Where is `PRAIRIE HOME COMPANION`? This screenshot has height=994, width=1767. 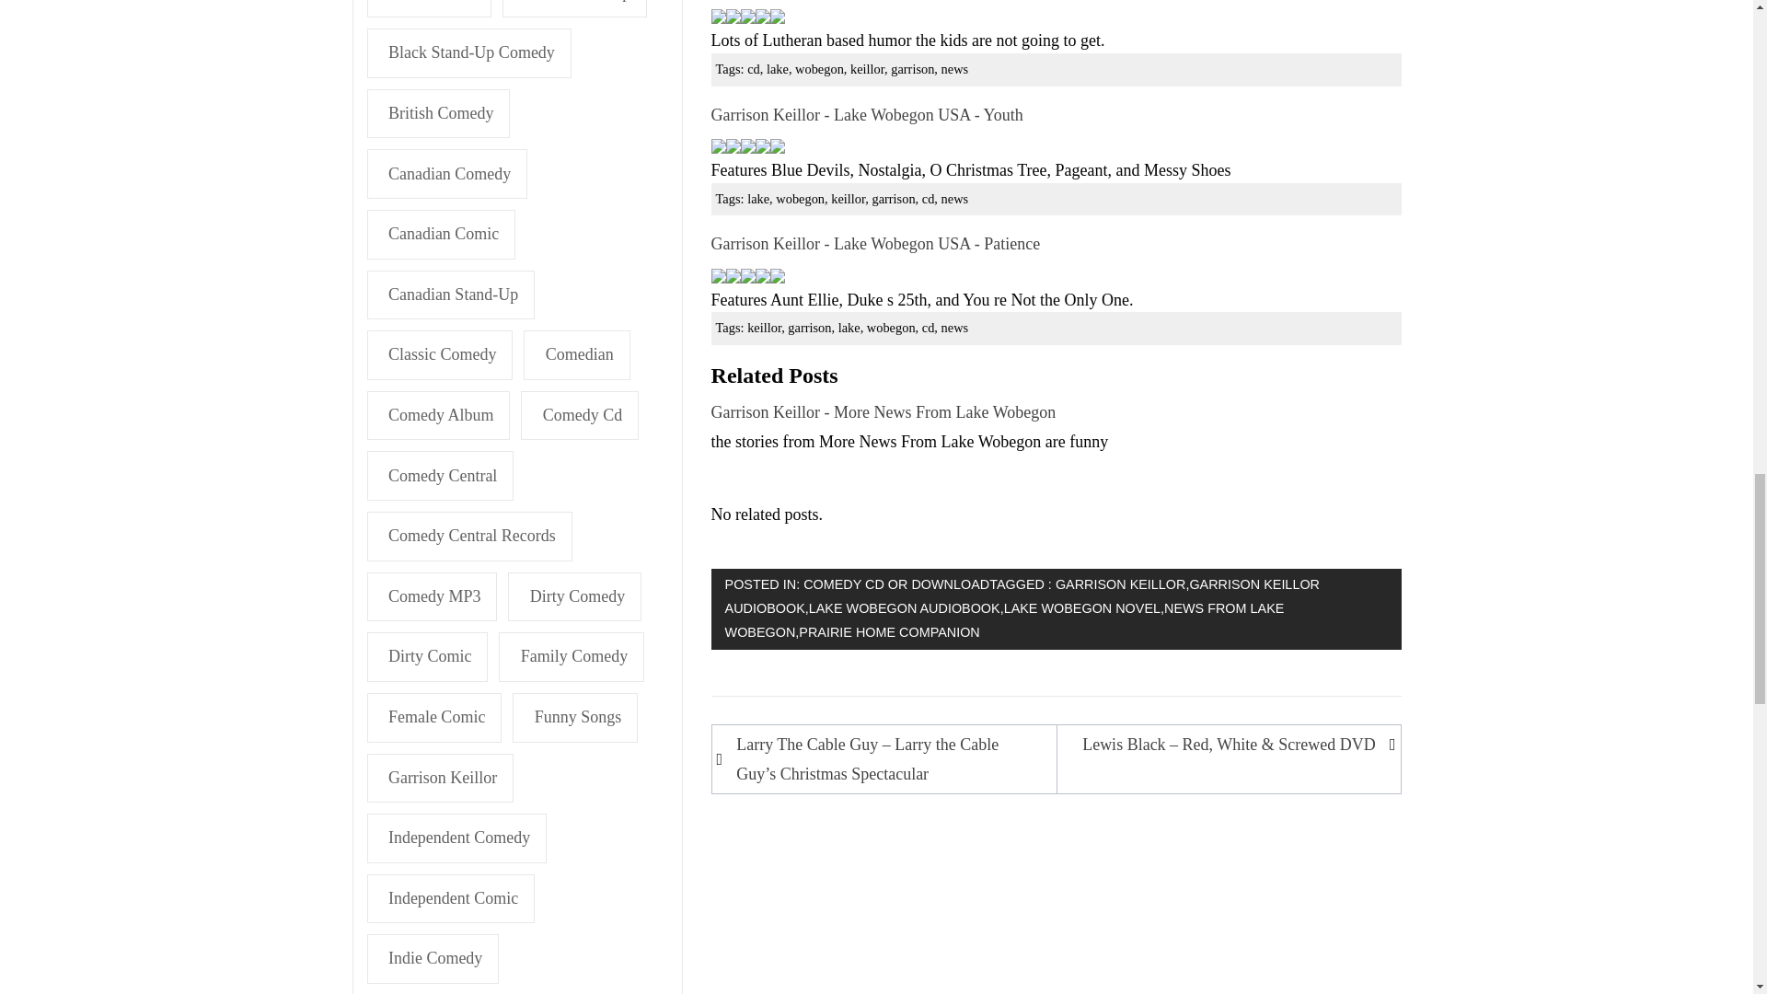 PRAIRIE HOME COMPANION is located at coordinates (888, 632).